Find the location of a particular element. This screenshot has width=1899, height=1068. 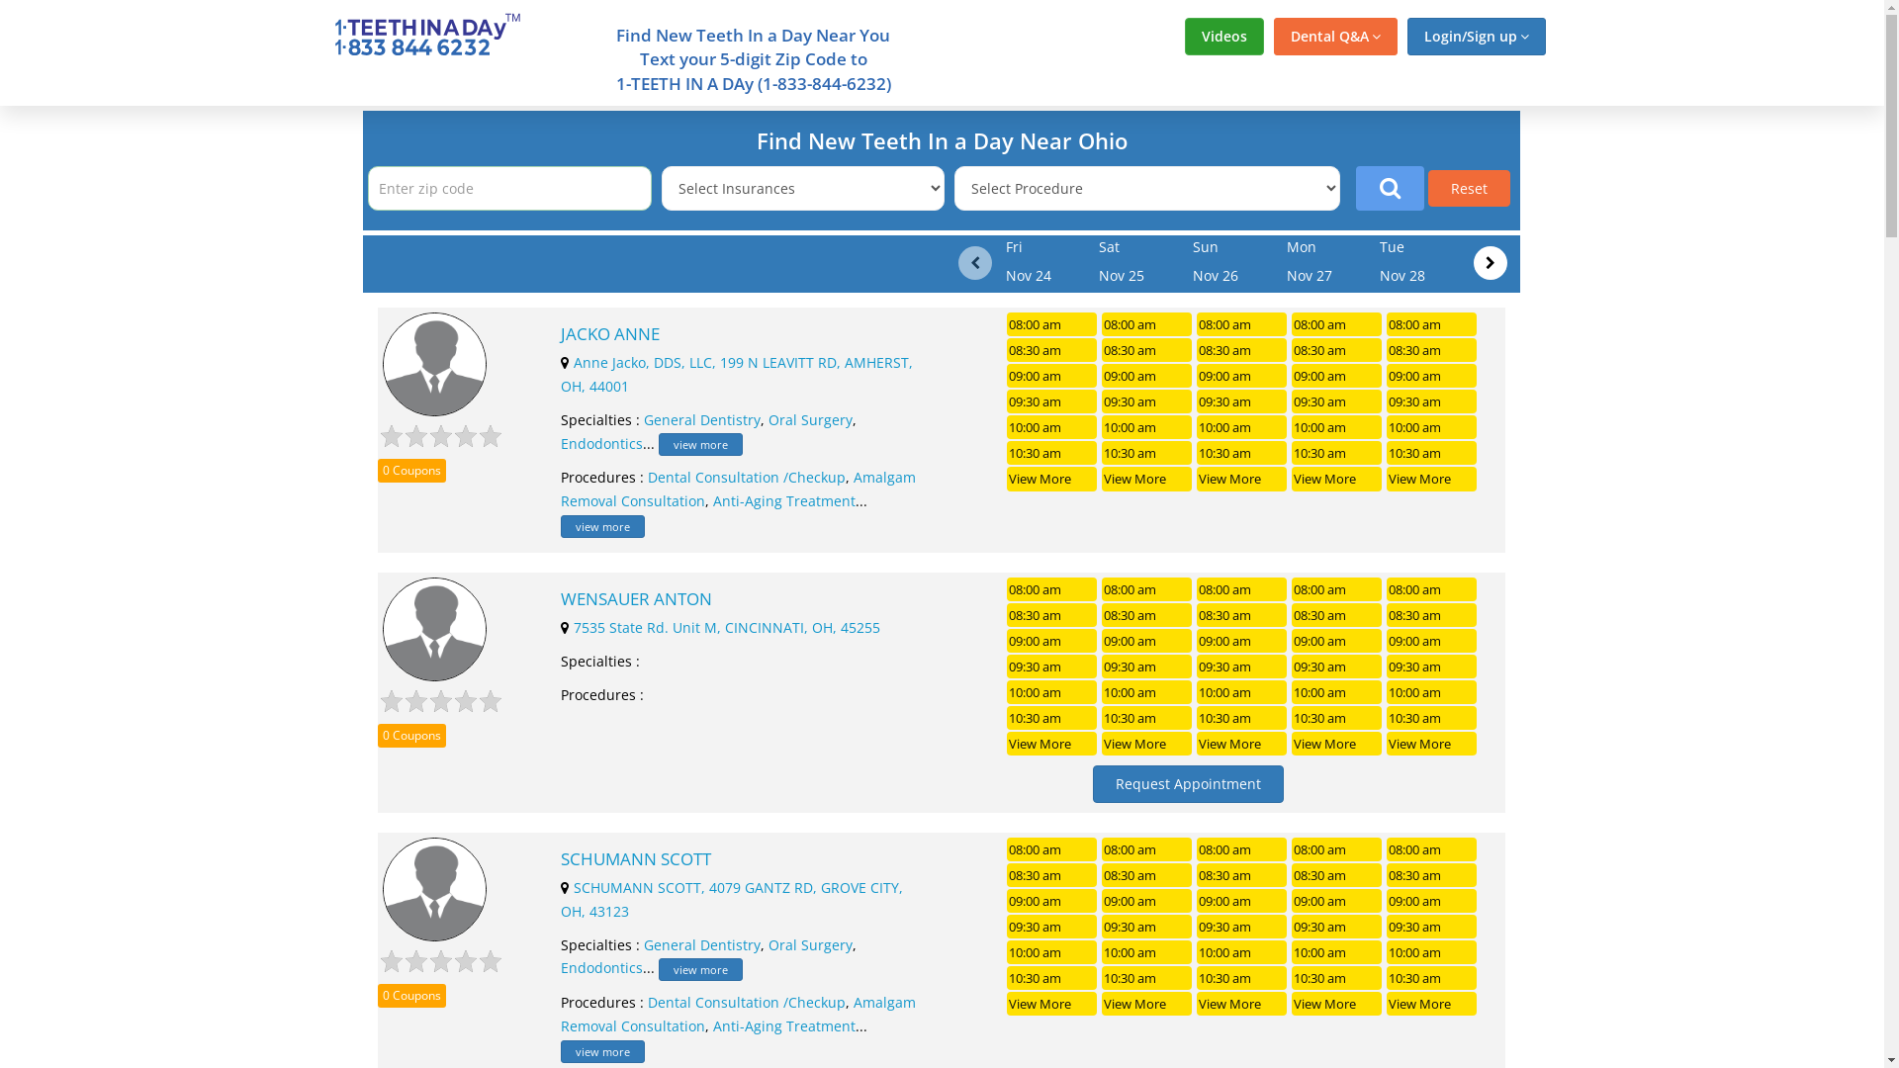

08:30 am is located at coordinates (1242, 615).